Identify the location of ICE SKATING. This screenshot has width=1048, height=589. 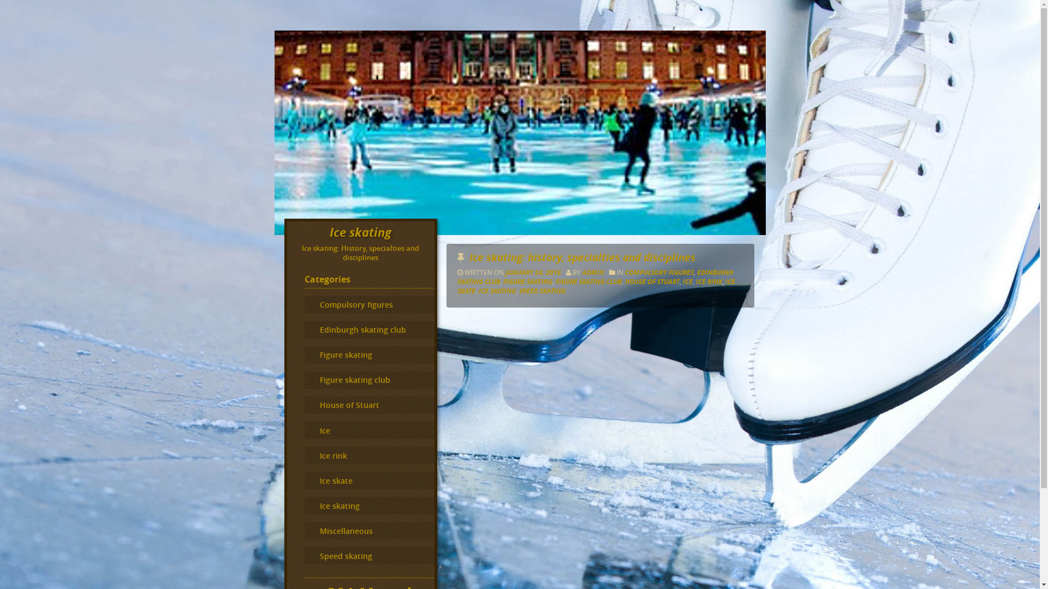
(497, 291).